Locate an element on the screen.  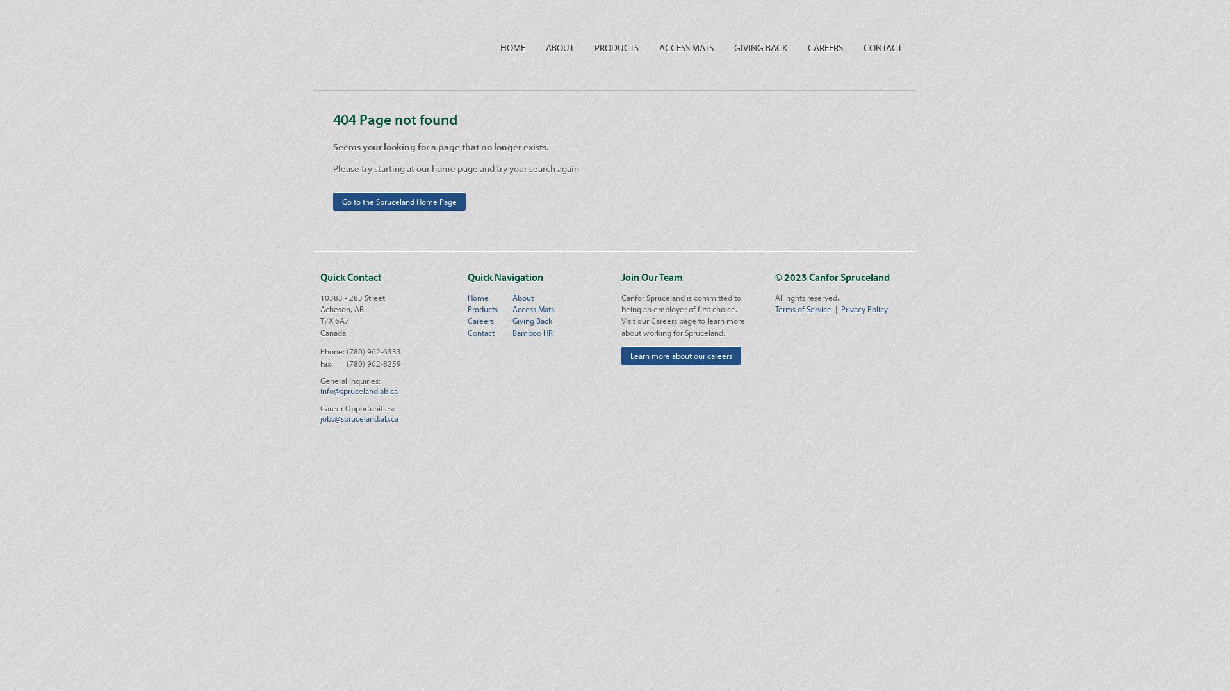
GIVING BACK is located at coordinates (761, 47).